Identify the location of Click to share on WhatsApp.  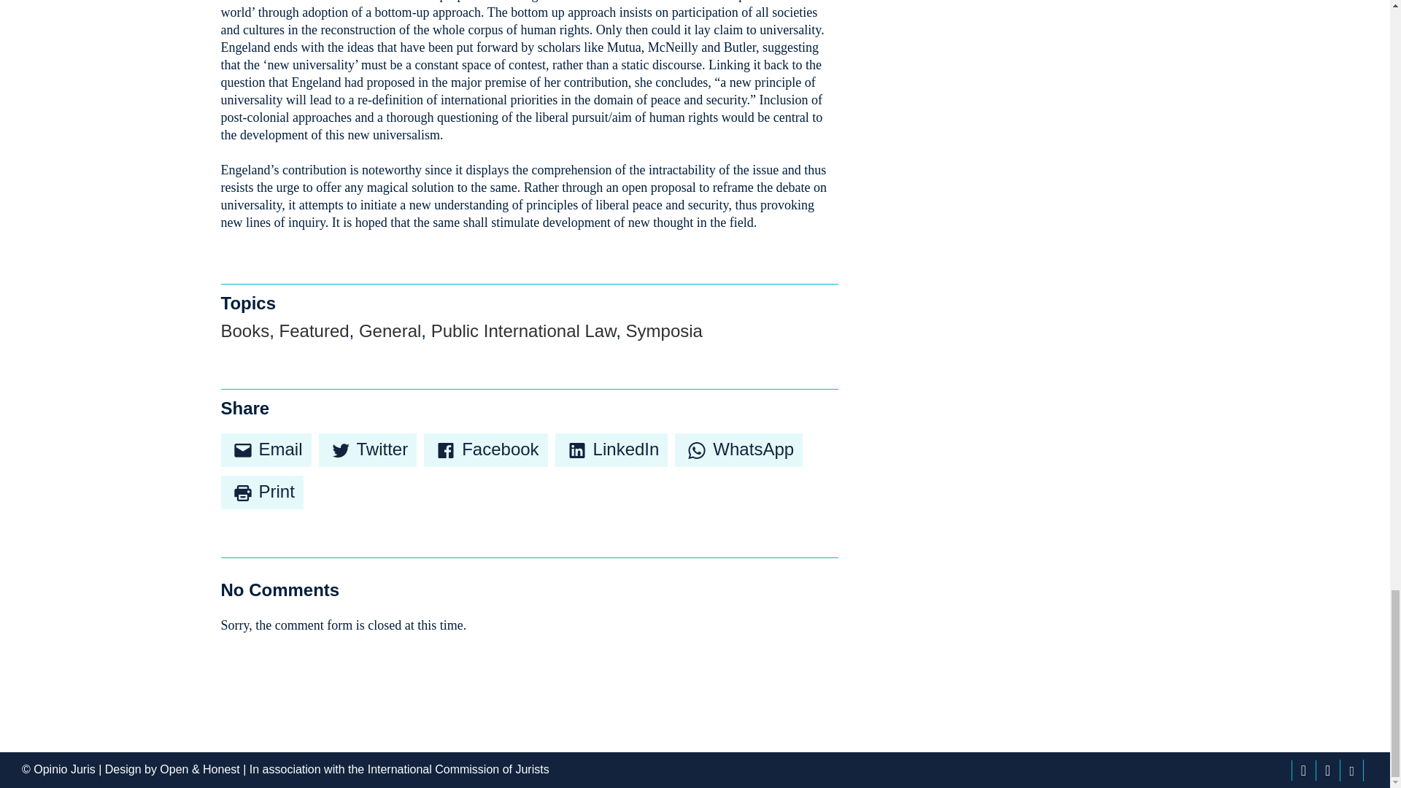
(738, 450).